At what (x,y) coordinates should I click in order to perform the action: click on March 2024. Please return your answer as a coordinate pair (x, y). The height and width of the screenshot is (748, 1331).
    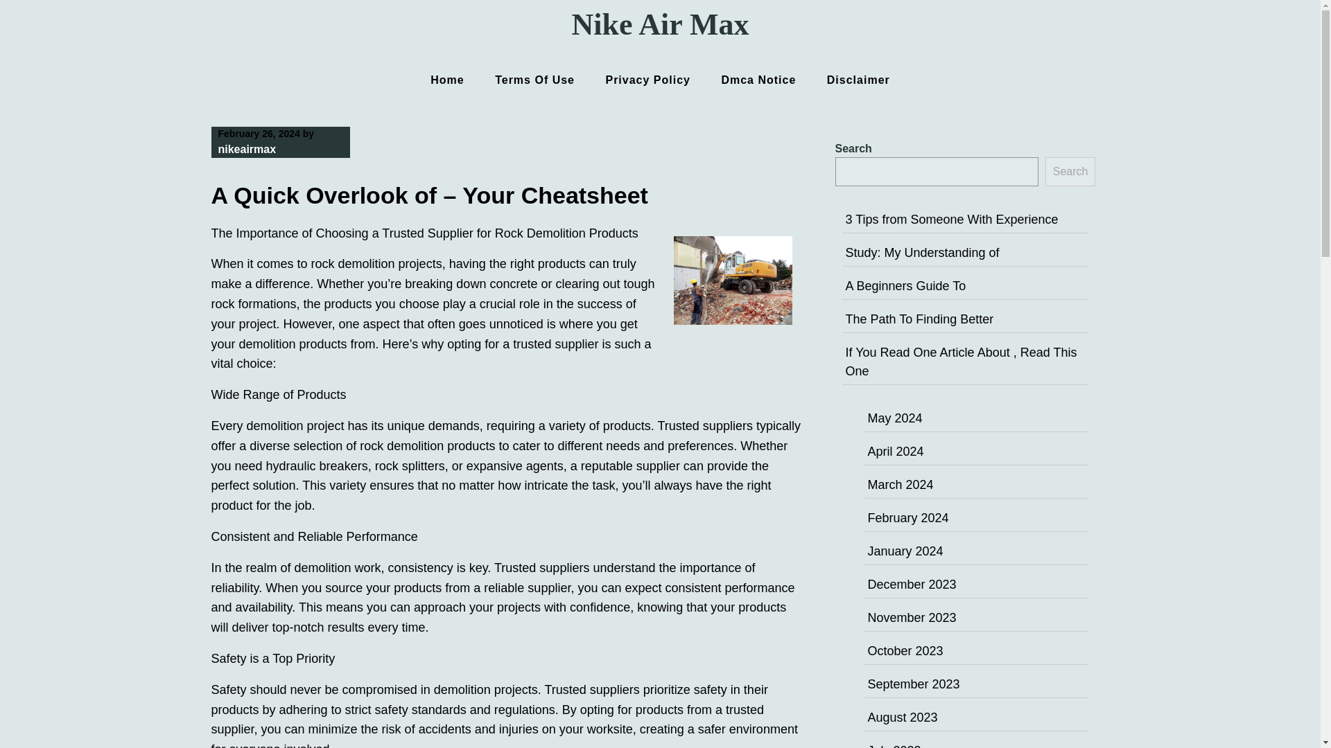
    Looking at the image, I should click on (901, 485).